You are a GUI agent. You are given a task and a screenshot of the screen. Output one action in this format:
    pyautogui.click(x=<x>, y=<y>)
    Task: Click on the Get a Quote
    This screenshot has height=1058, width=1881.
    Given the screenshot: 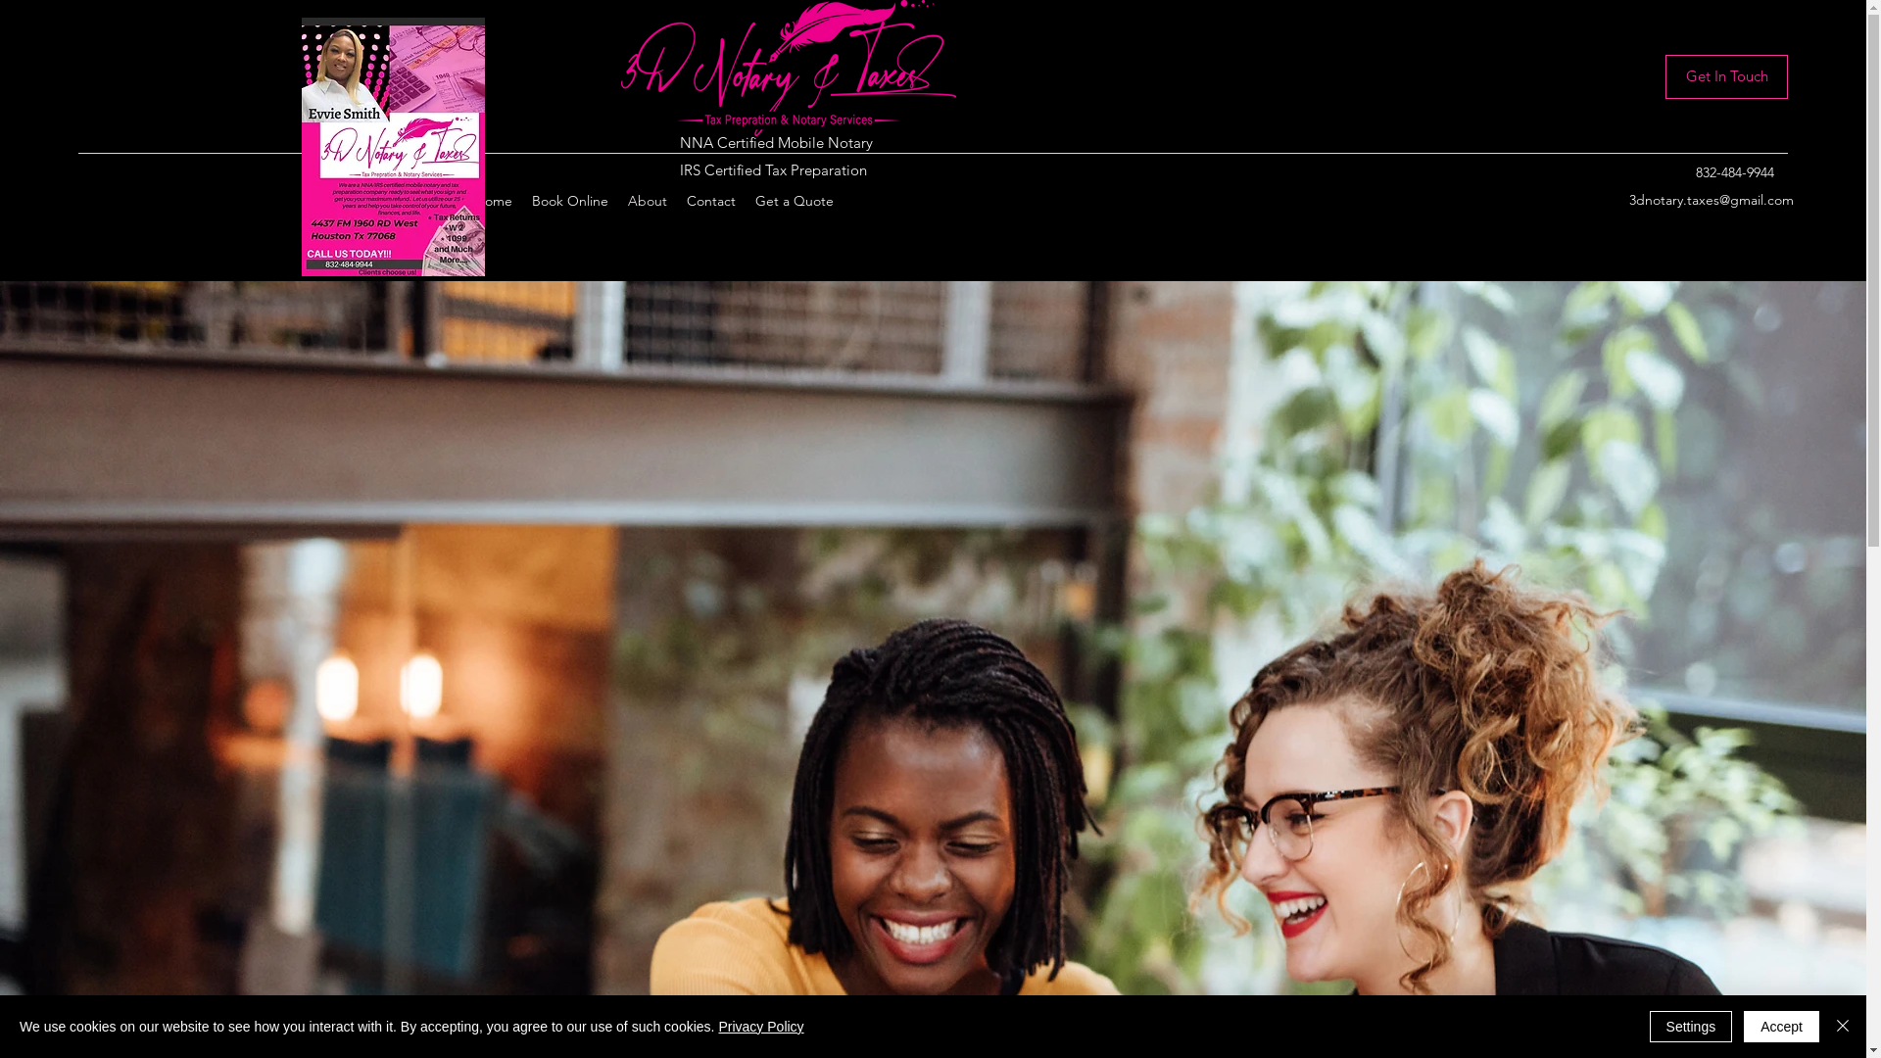 What is the action you would take?
    pyautogui.click(x=795, y=201)
    